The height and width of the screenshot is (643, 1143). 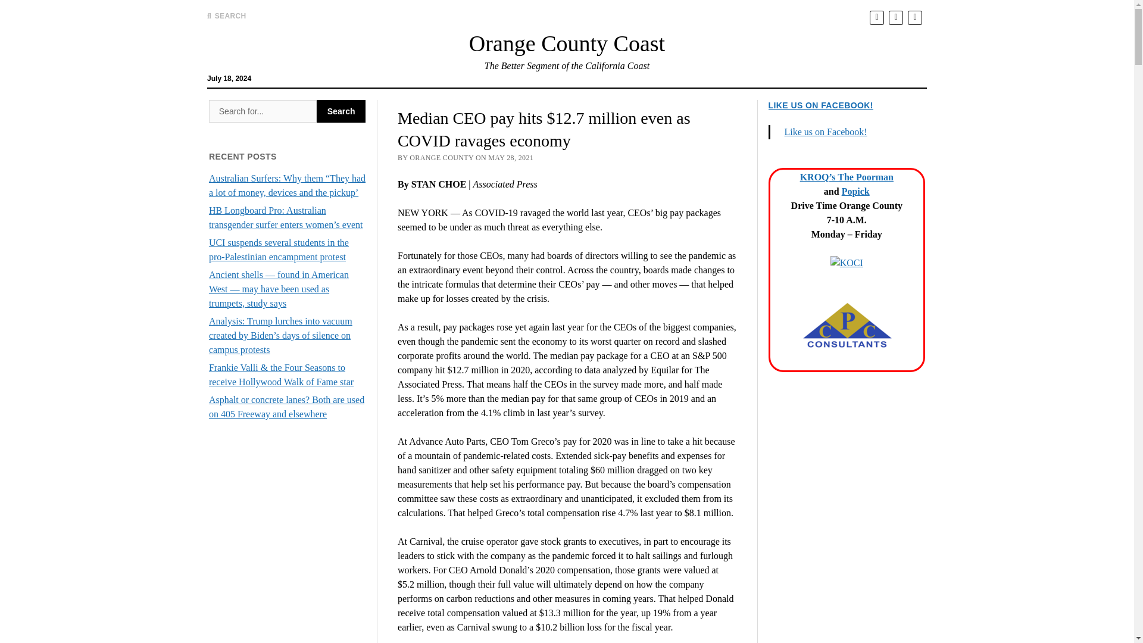 What do you see at coordinates (895, 17) in the screenshot?
I see `facebook` at bounding box center [895, 17].